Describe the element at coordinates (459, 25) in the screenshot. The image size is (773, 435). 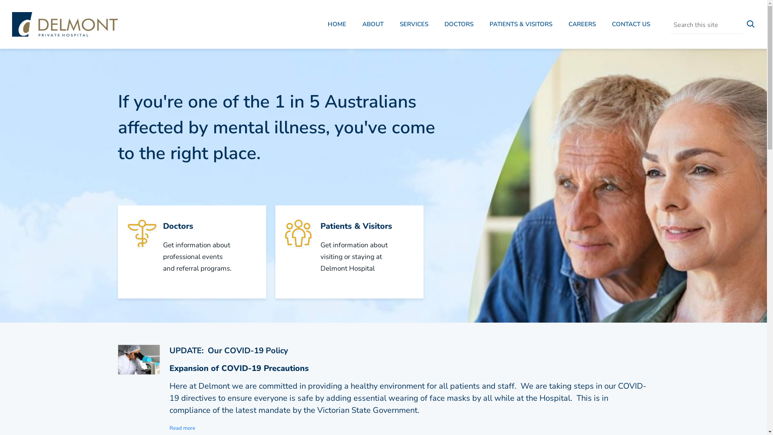
I see `DOCTORS` at that location.